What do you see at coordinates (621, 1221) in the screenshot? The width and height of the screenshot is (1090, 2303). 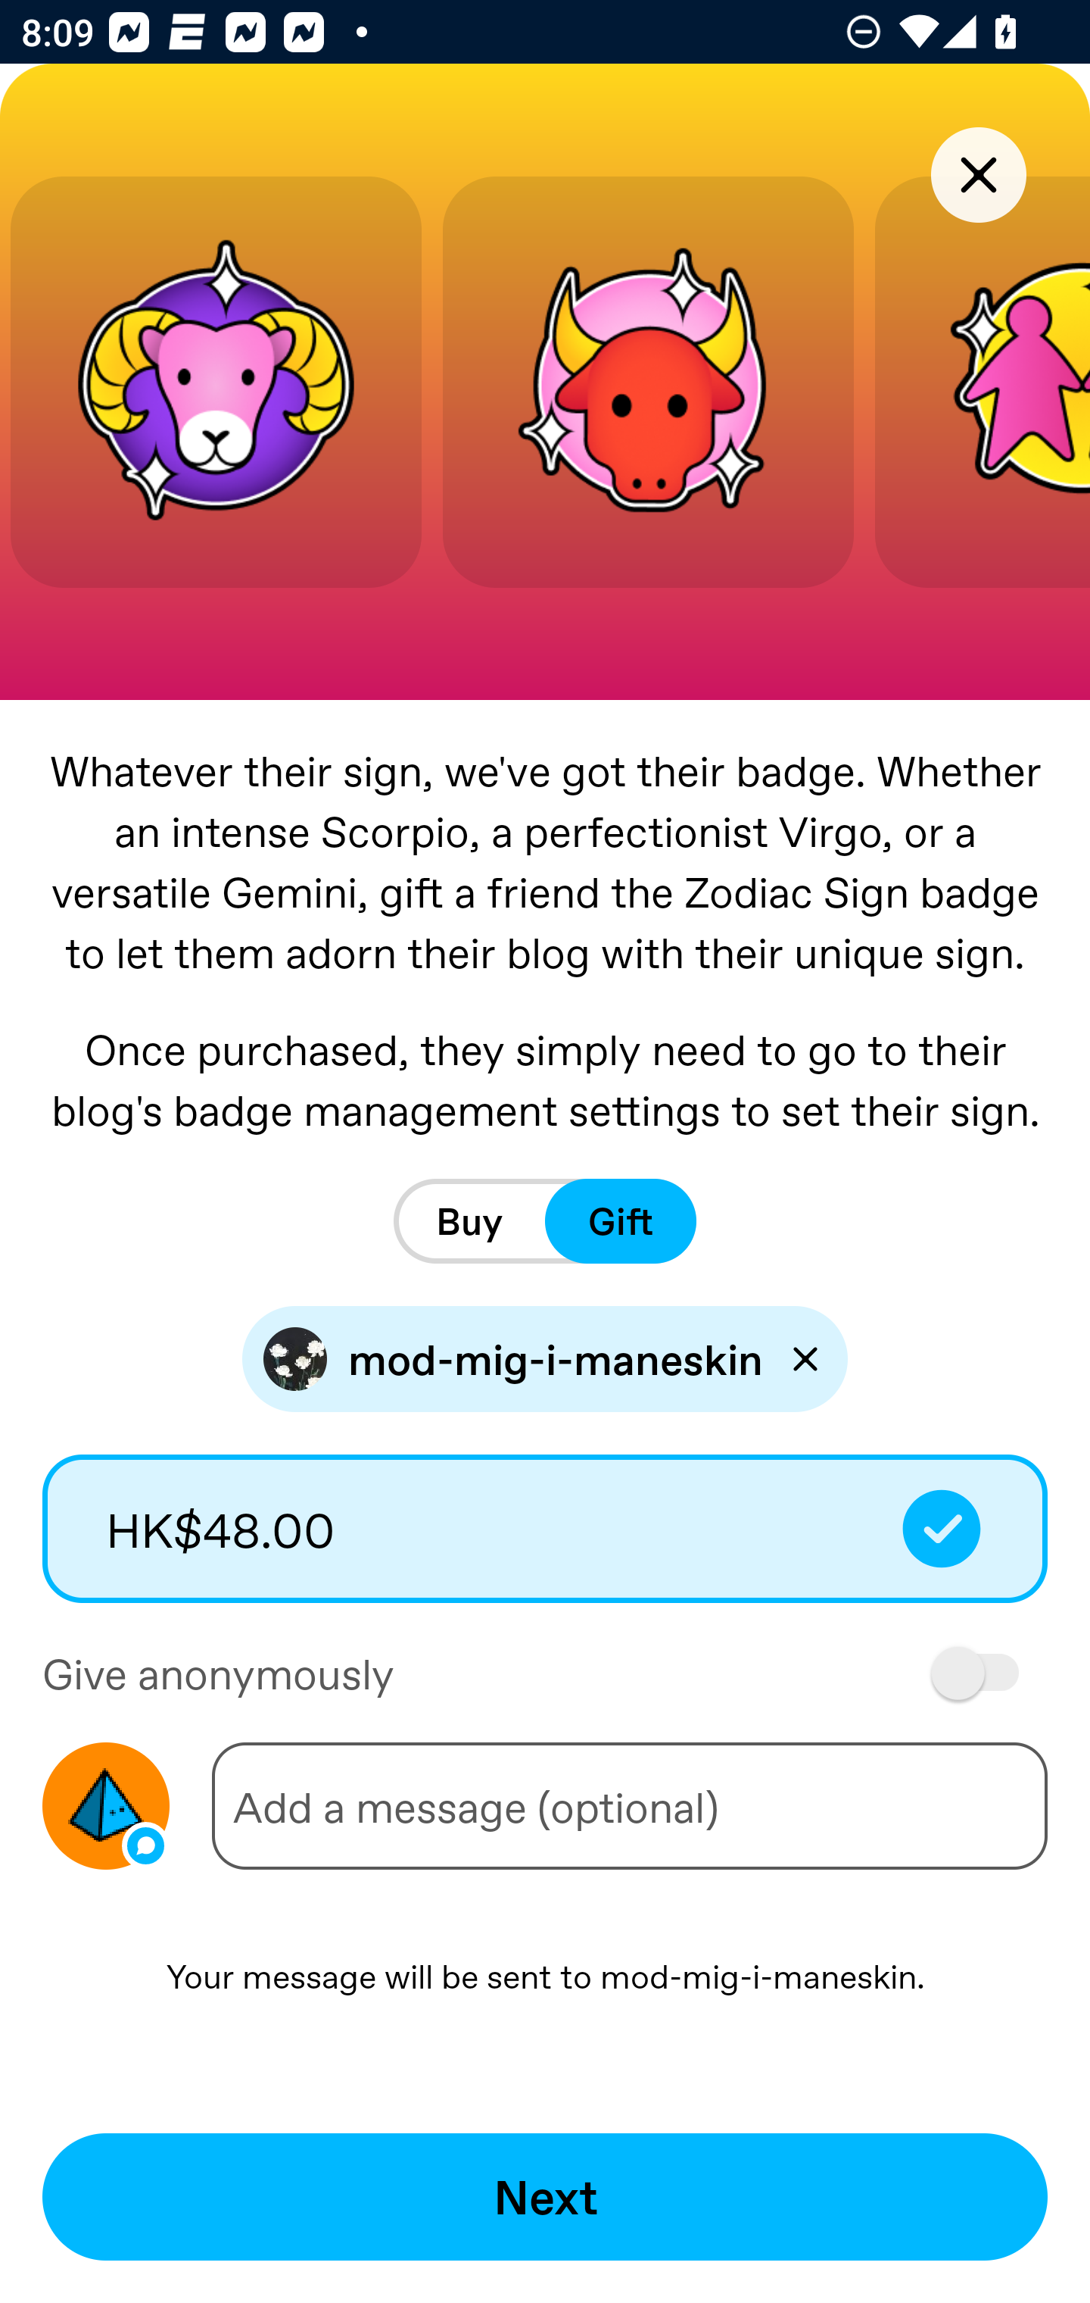 I see `Gift` at bounding box center [621, 1221].